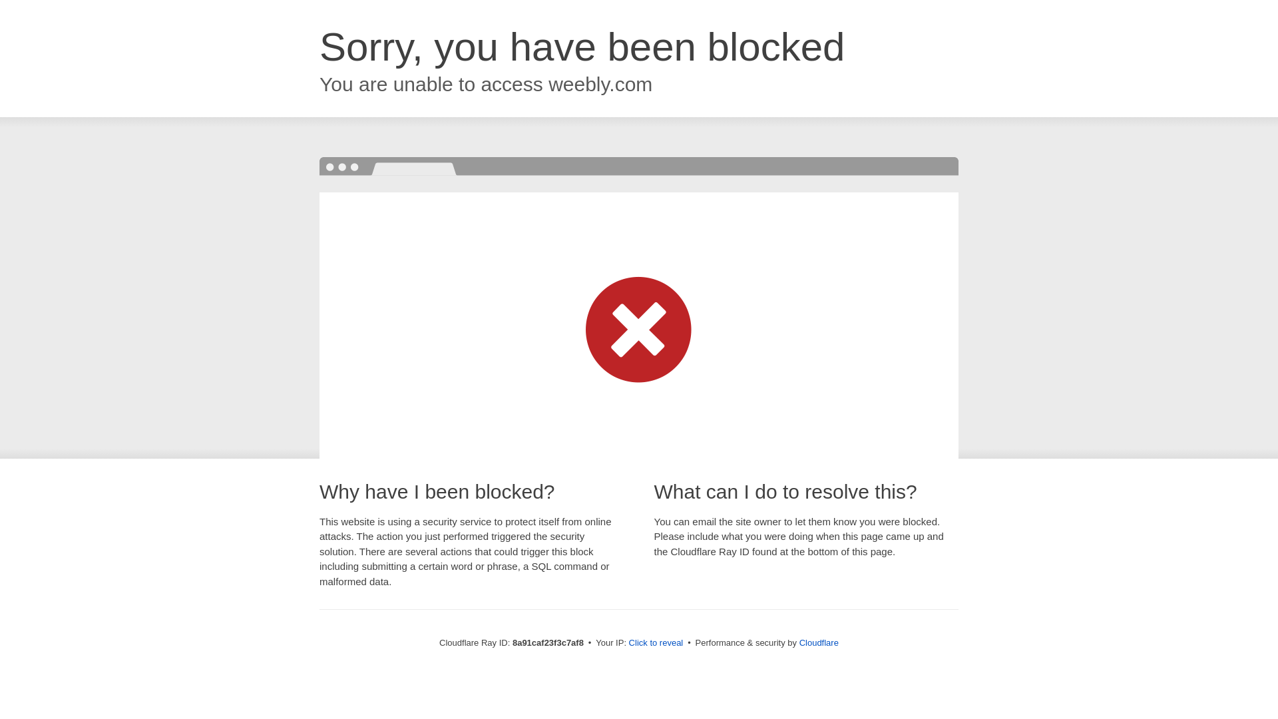 This screenshot has width=1278, height=719. Describe the element at coordinates (656, 643) in the screenshot. I see `Click to reveal` at that location.